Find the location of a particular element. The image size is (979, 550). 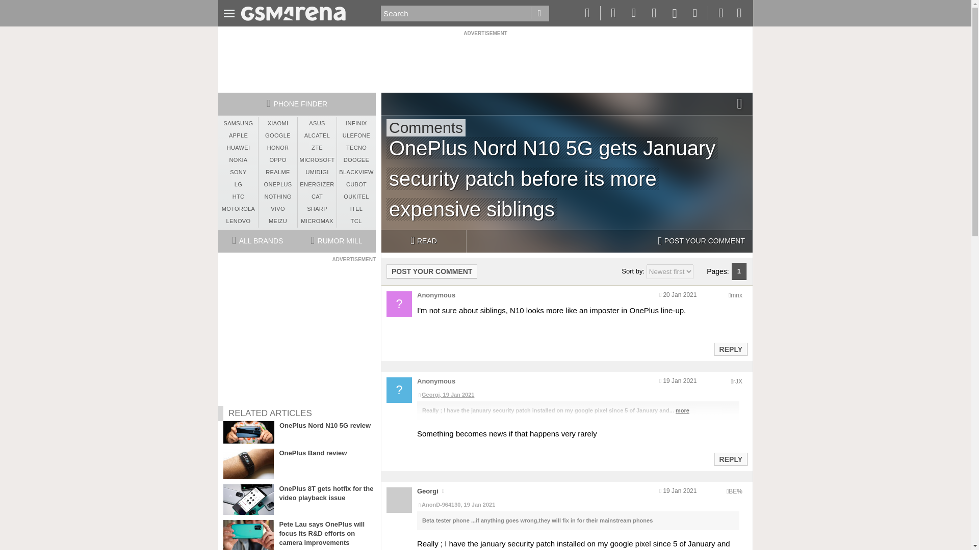

Encoded anonymized location is located at coordinates (735, 491).